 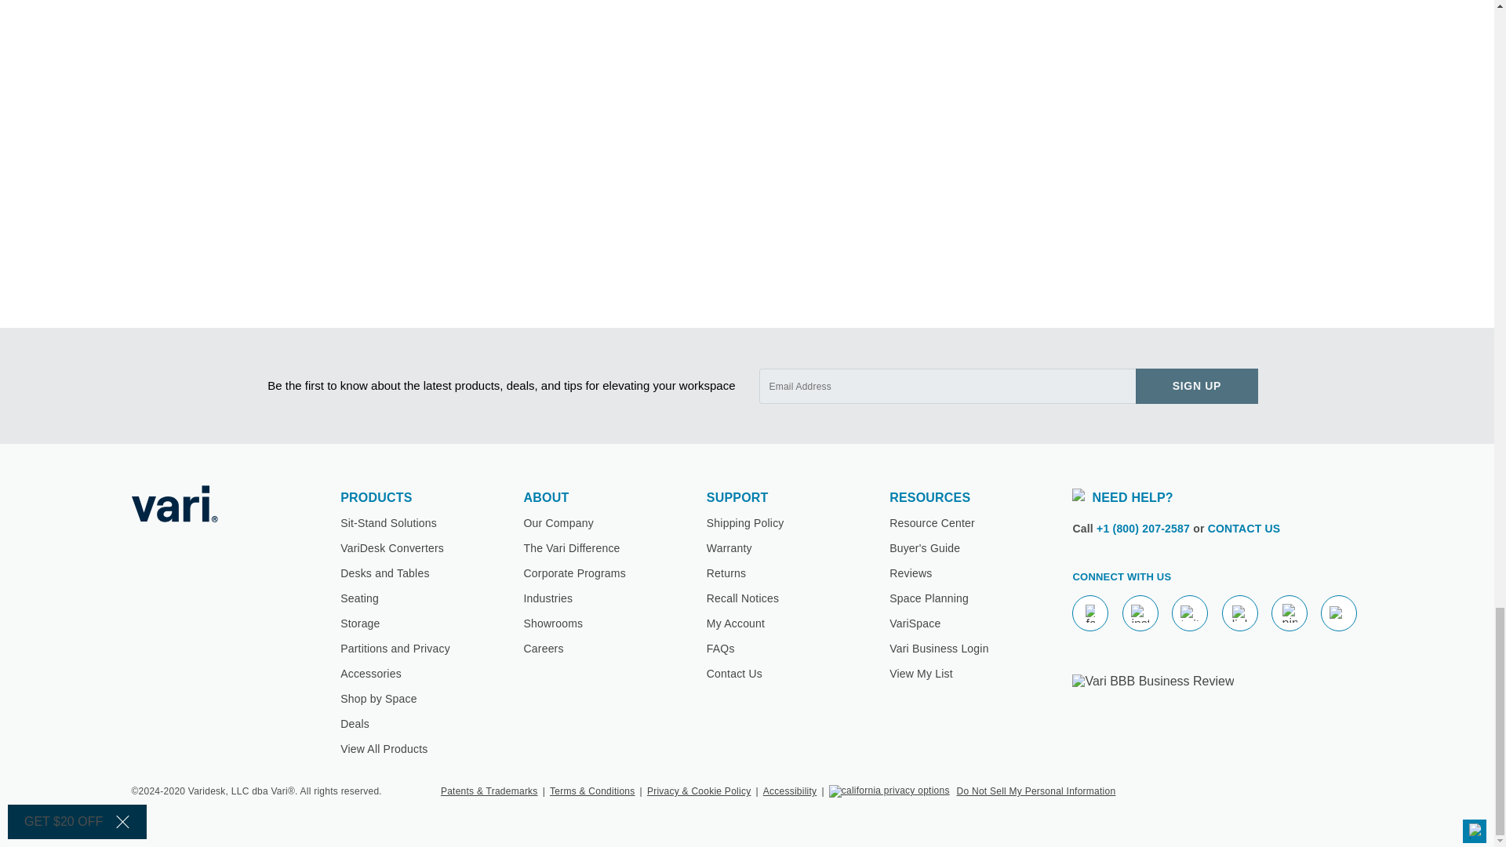 I want to click on Go to Partitions and Privacy, so click(x=395, y=648).